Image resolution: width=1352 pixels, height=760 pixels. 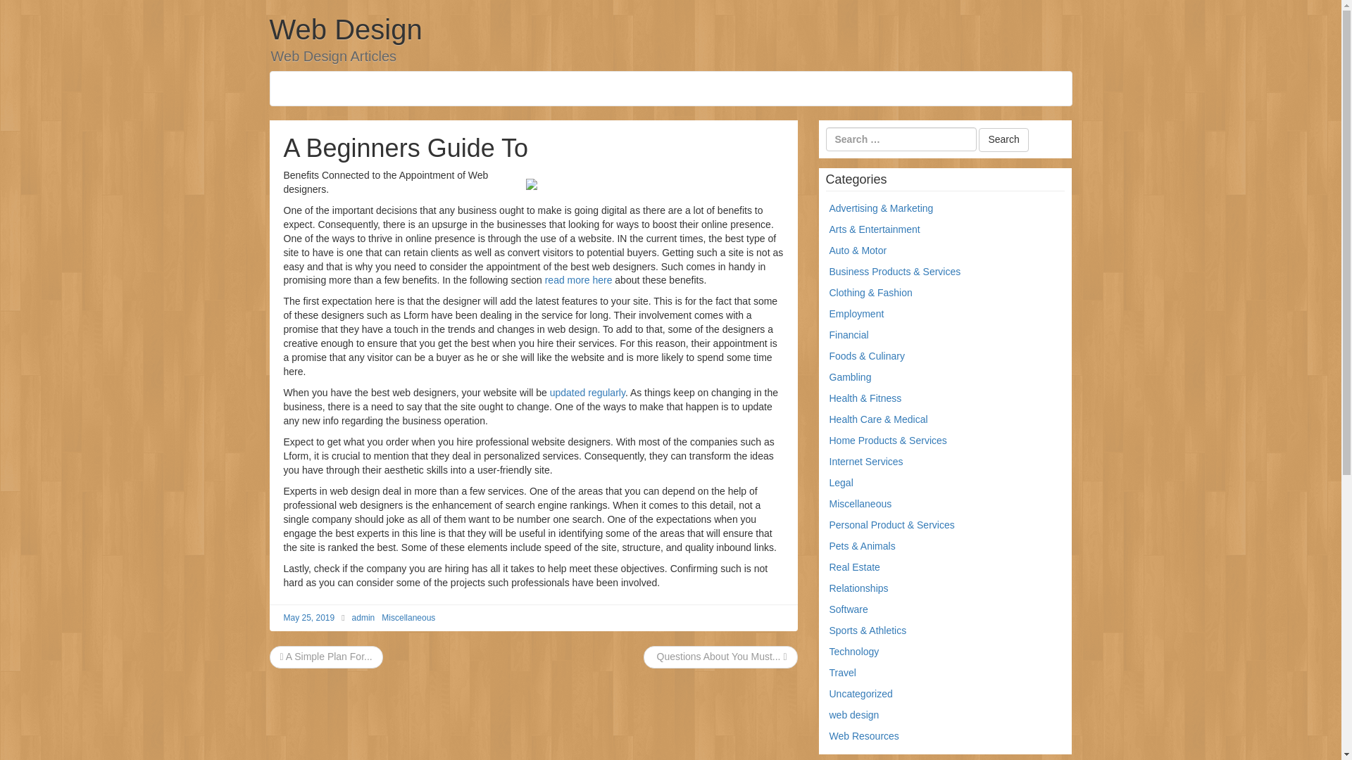 What do you see at coordinates (408, 617) in the screenshot?
I see `Miscellaneous` at bounding box center [408, 617].